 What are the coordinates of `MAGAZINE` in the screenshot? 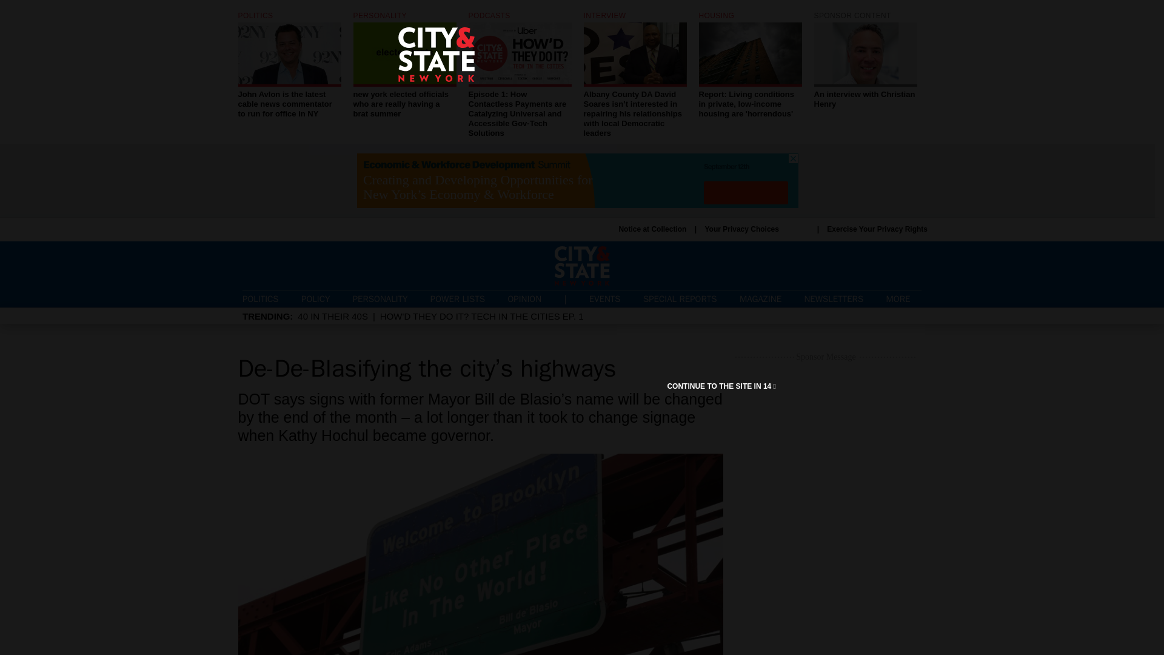 It's located at (760, 298).